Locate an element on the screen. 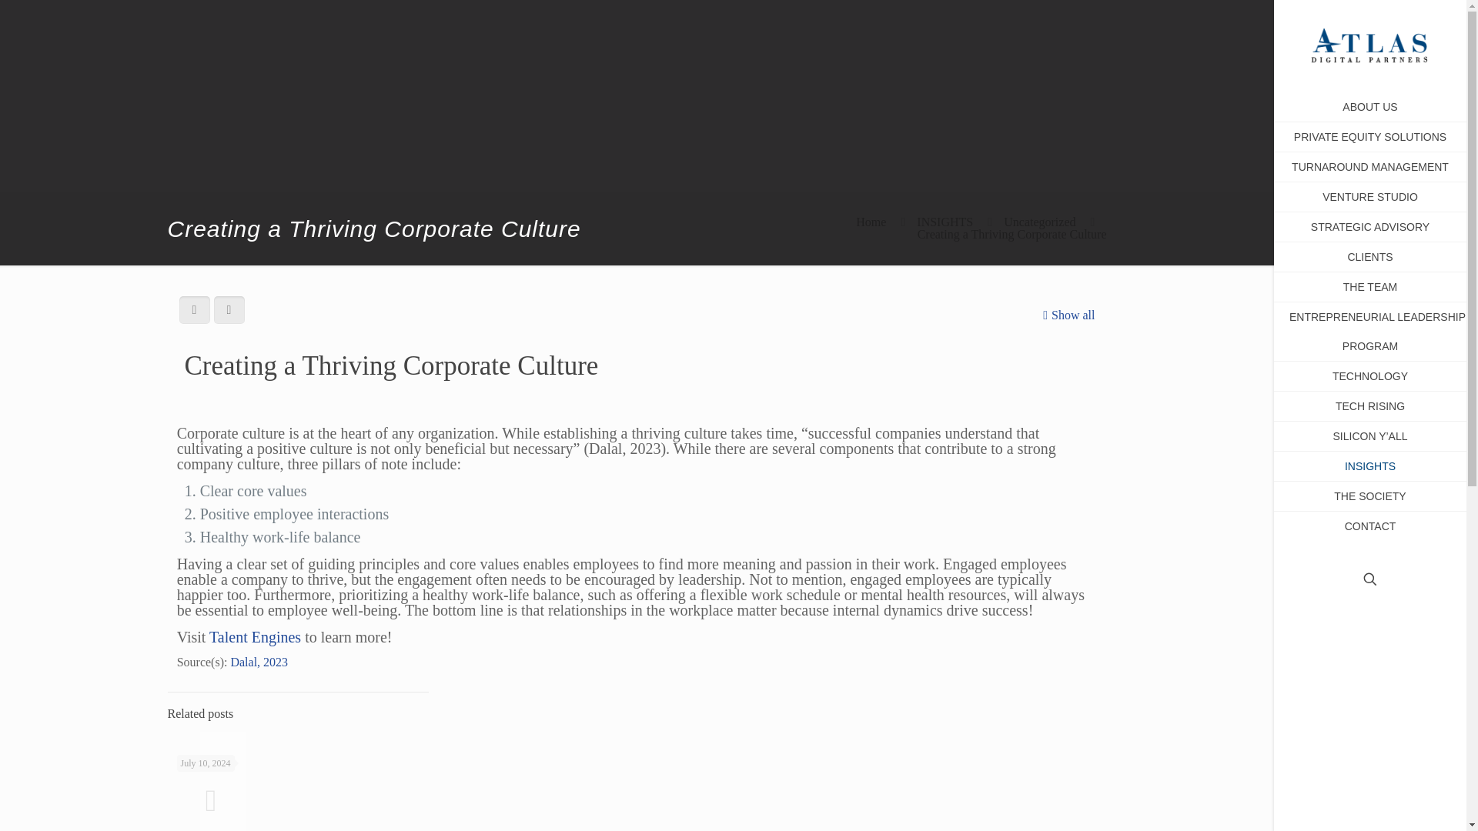 The width and height of the screenshot is (1478, 831). Talent Engines is located at coordinates (256, 637).